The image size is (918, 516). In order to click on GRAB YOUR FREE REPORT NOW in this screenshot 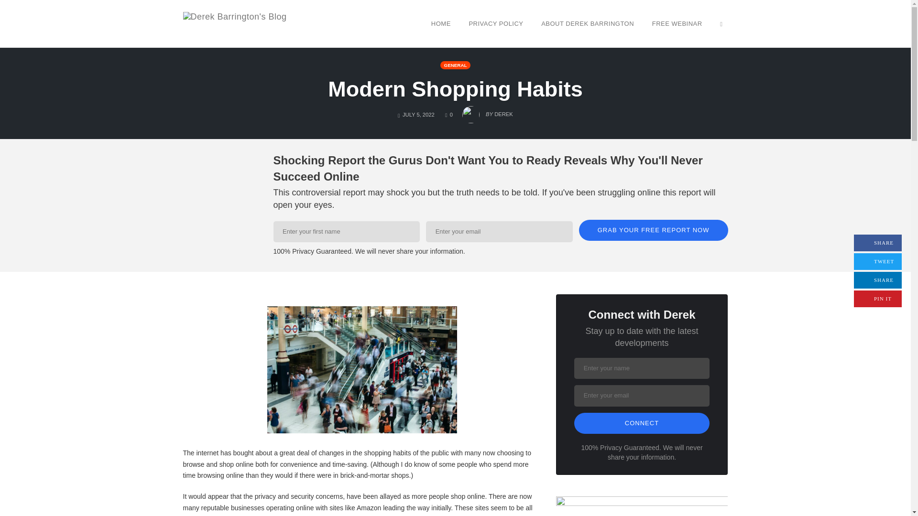, I will do `click(877, 243)`.